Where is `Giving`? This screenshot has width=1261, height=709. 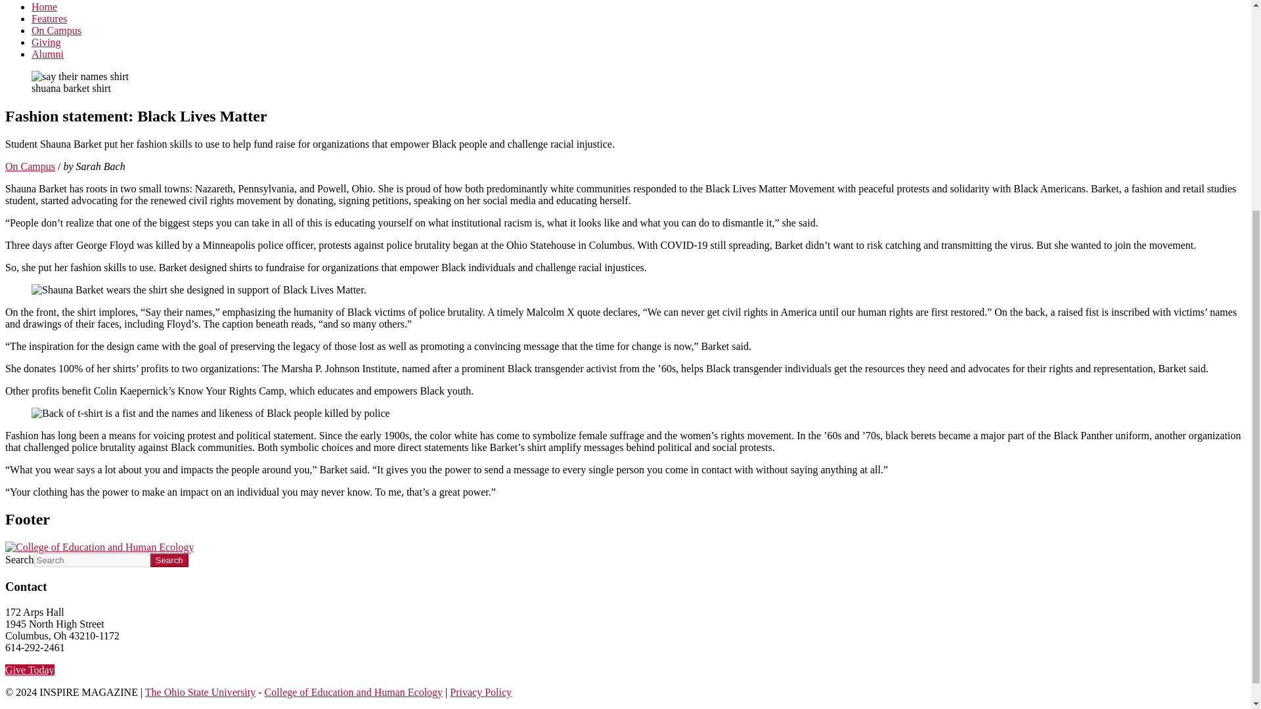 Giving is located at coordinates (46, 42).